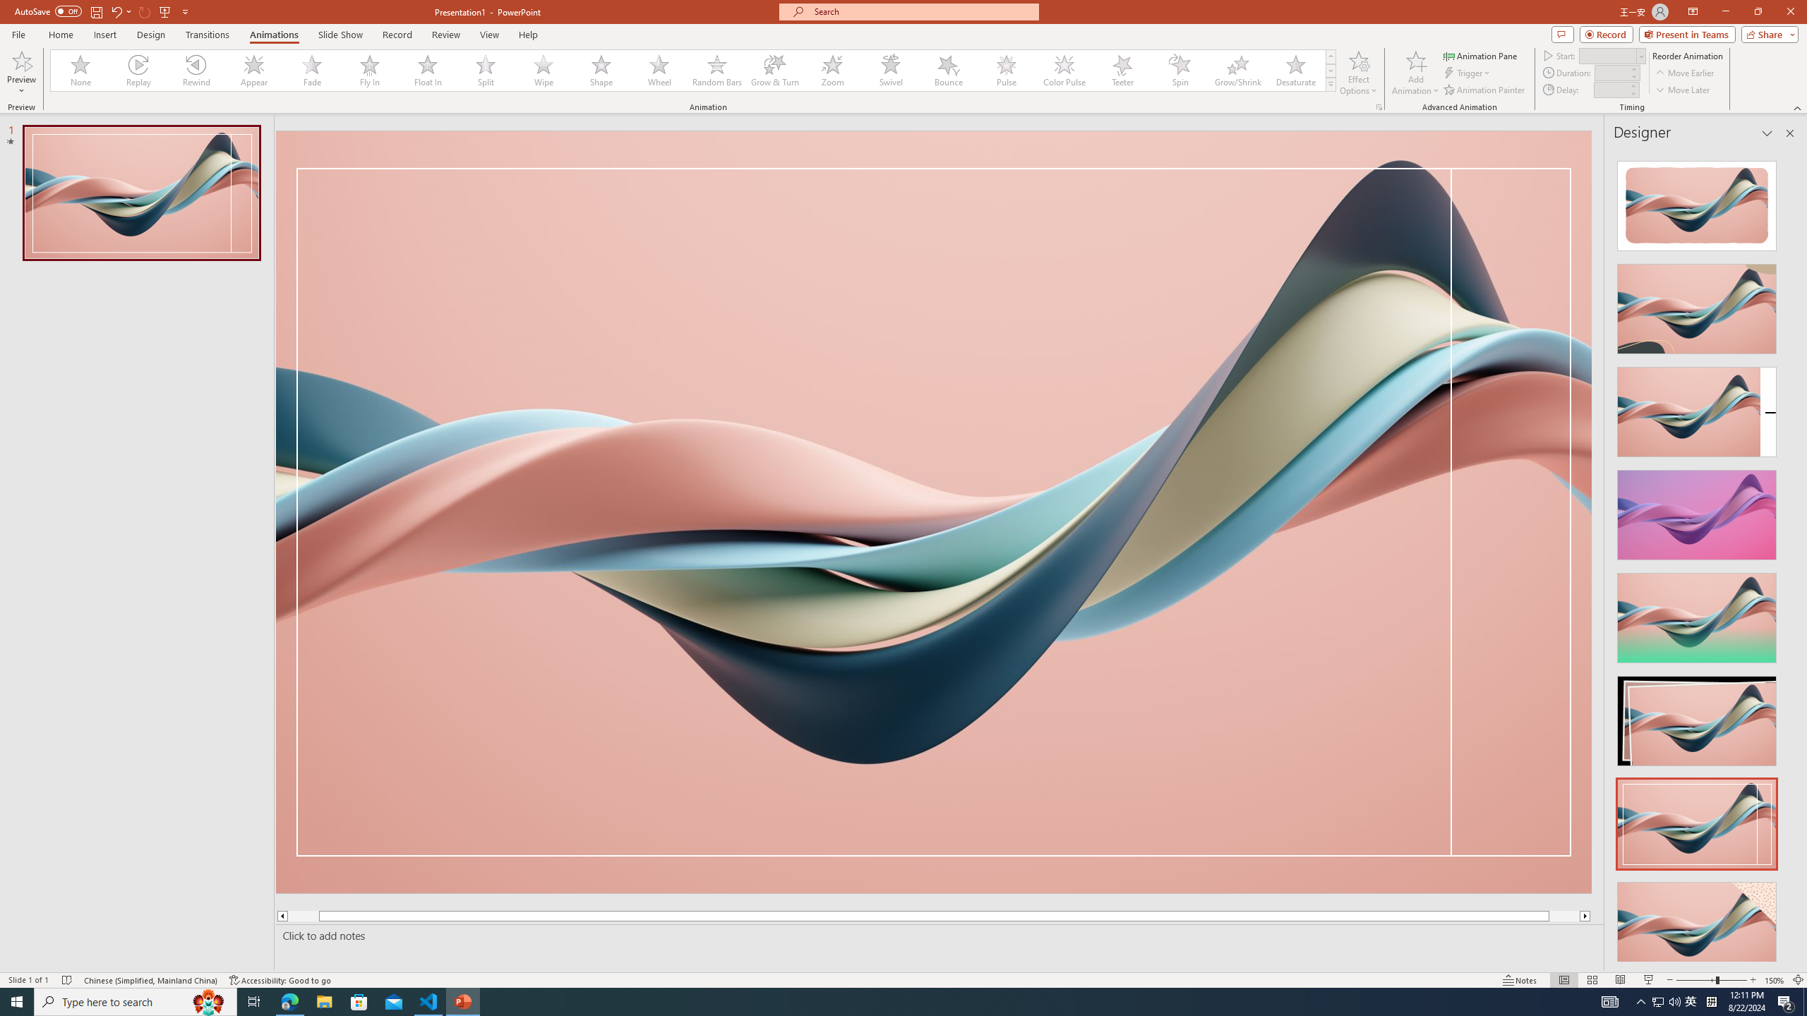 The width and height of the screenshot is (1807, 1016). What do you see at coordinates (1295, 71) in the screenshot?
I see `Desaturate` at bounding box center [1295, 71].